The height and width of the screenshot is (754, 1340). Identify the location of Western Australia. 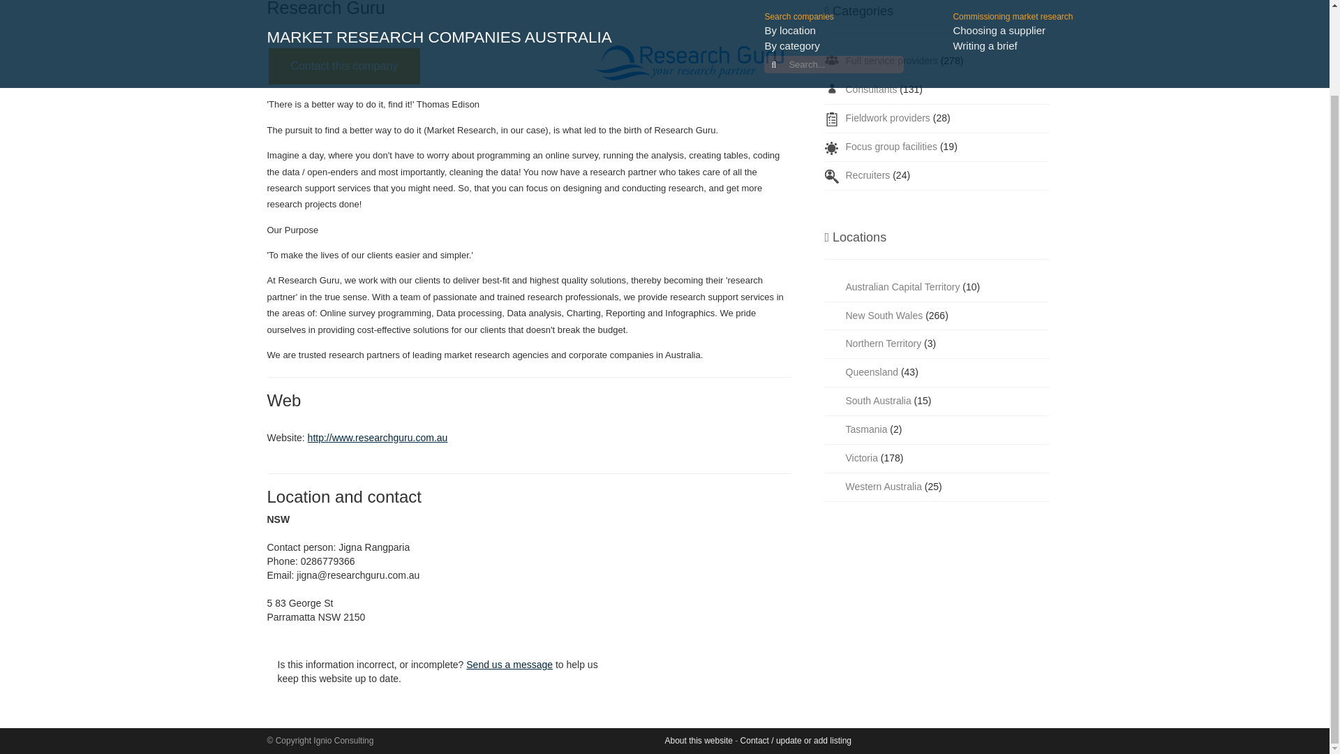
(884, 487).